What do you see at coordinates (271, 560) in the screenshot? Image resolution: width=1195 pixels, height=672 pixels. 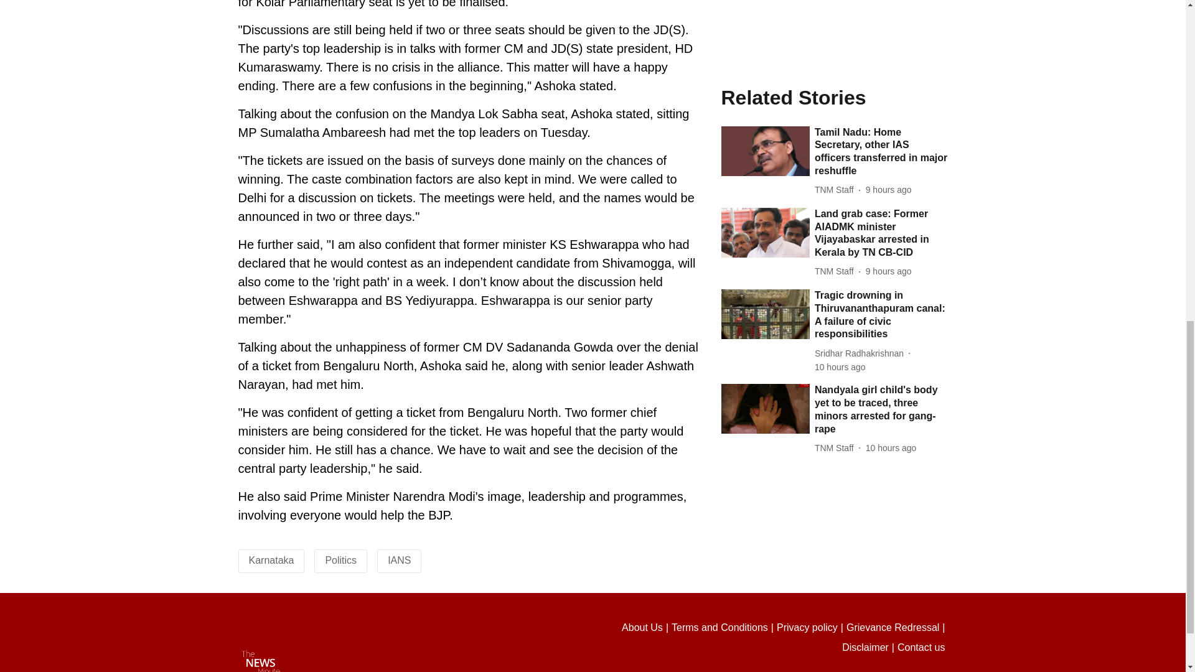 I see `Karnataka` at bounding box center [271, 560].